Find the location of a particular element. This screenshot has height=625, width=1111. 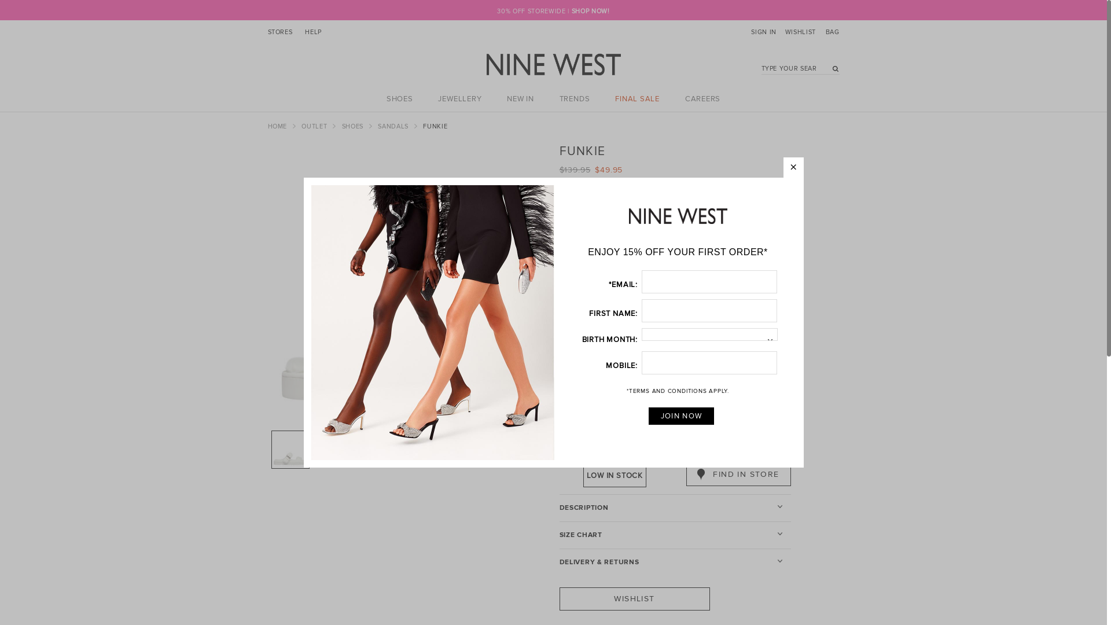

WISHLIST is located at coordinates (800, 34).